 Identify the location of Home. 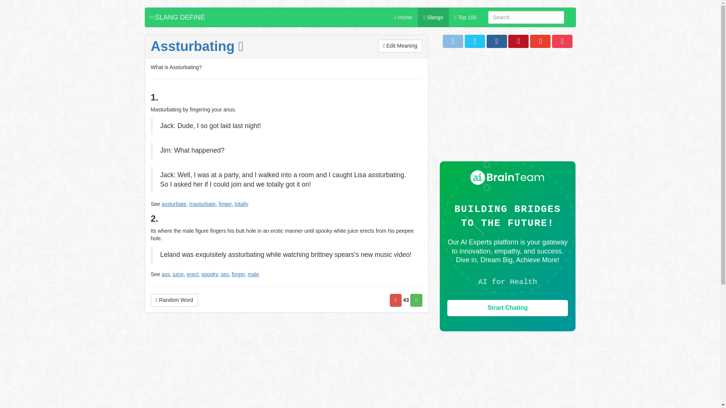
(403, 17).